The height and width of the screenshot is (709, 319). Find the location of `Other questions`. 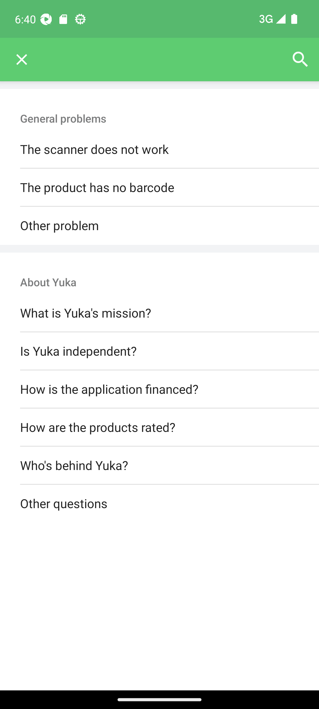

Other questions is located at coordinates (159, 504).